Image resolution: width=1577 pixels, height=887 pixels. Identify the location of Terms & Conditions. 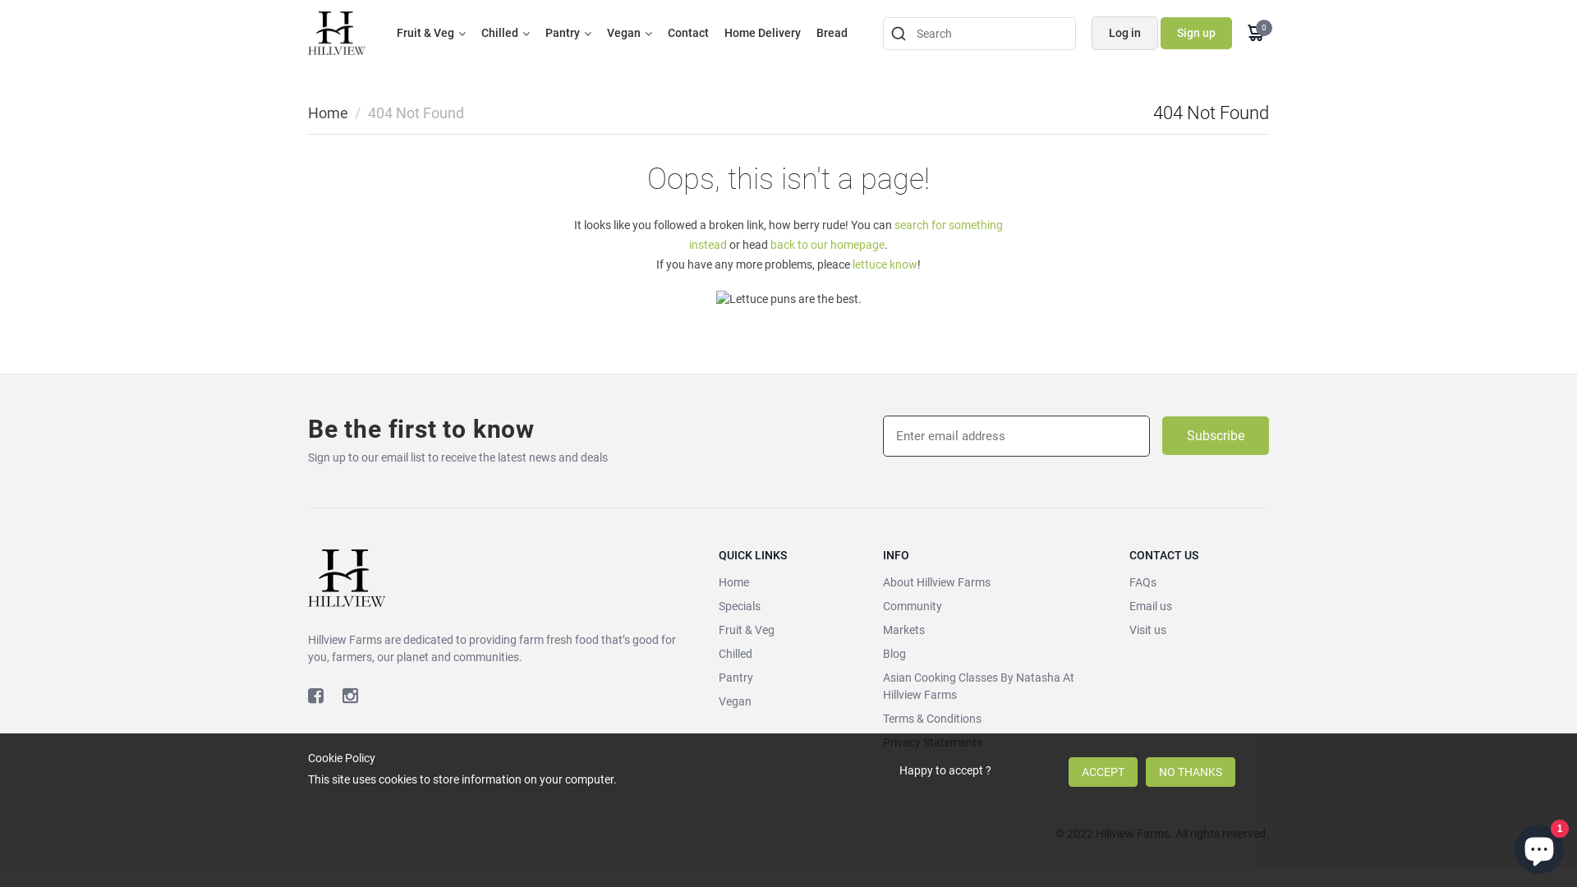
(994, 719).